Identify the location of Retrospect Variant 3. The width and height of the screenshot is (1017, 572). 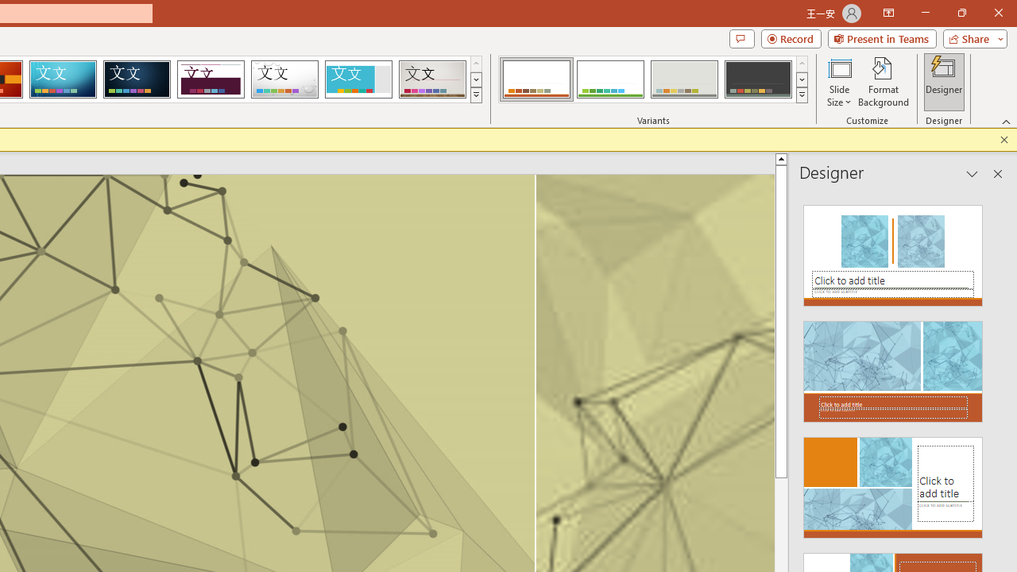
(684, 79).